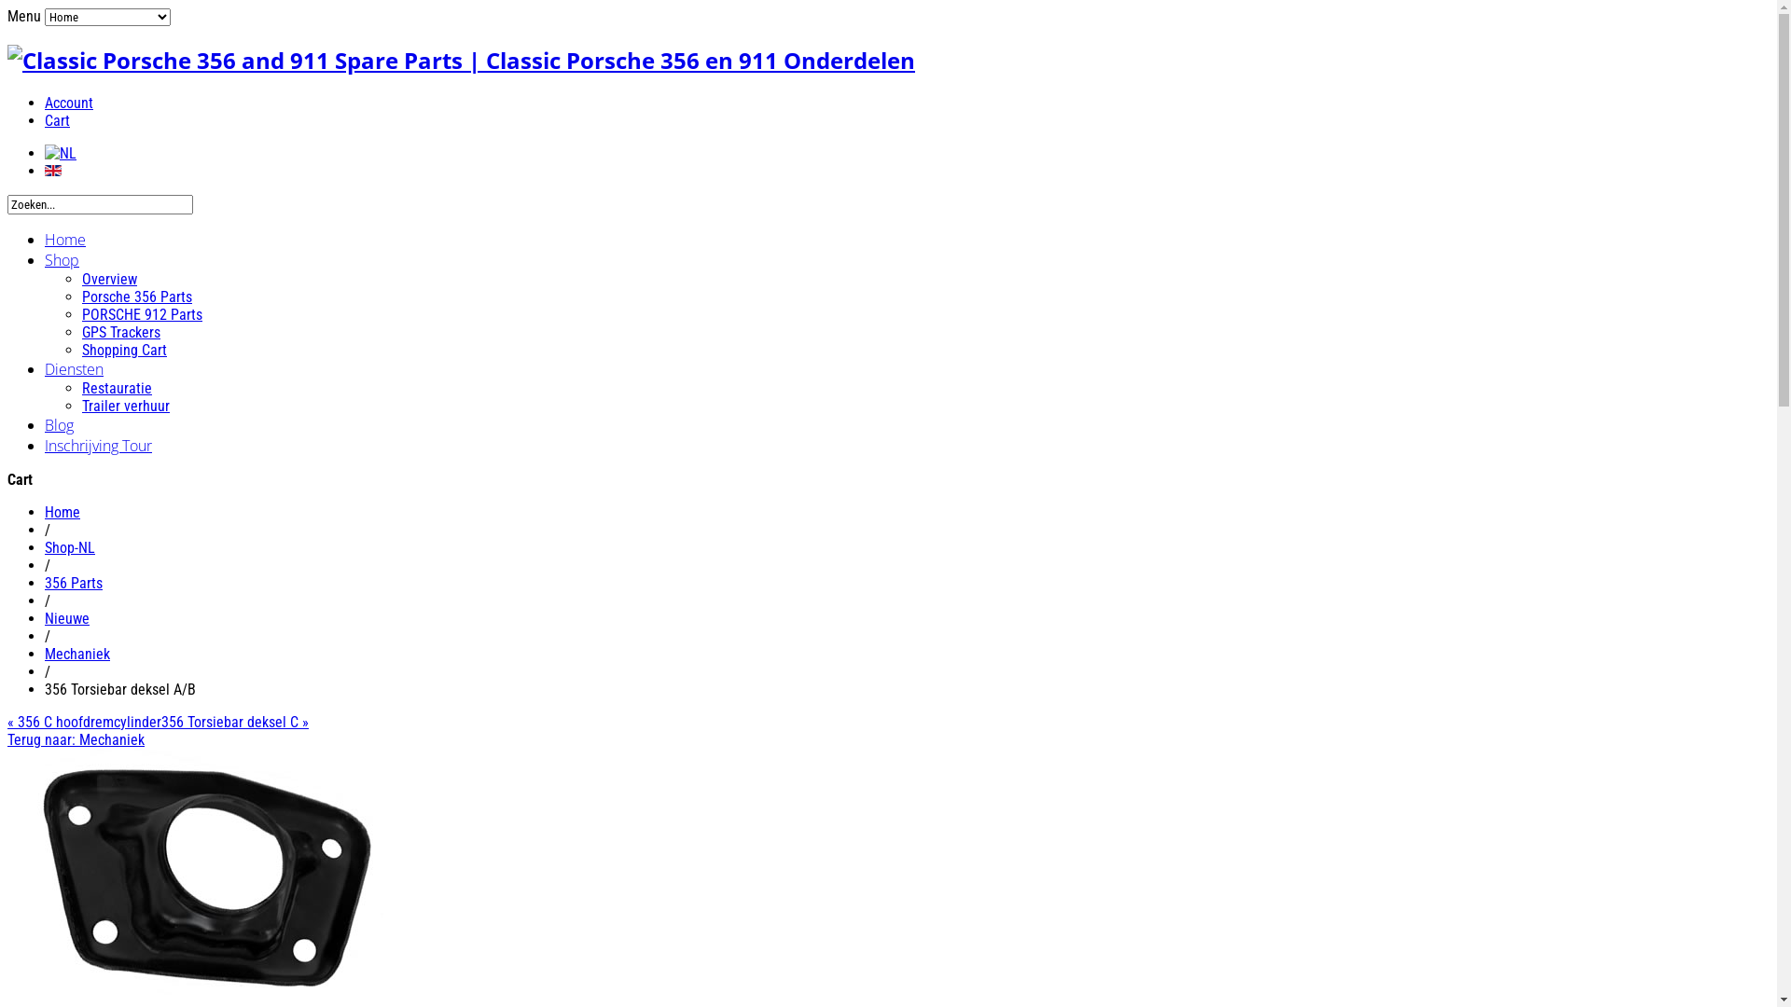 Image resolution: width=1791 pixels, height=1007 pixels. What do you see at coordinates (142, 315) in the screenshot?
I see `PORSCHE 912 Parts` at bounding box center [142, 315].